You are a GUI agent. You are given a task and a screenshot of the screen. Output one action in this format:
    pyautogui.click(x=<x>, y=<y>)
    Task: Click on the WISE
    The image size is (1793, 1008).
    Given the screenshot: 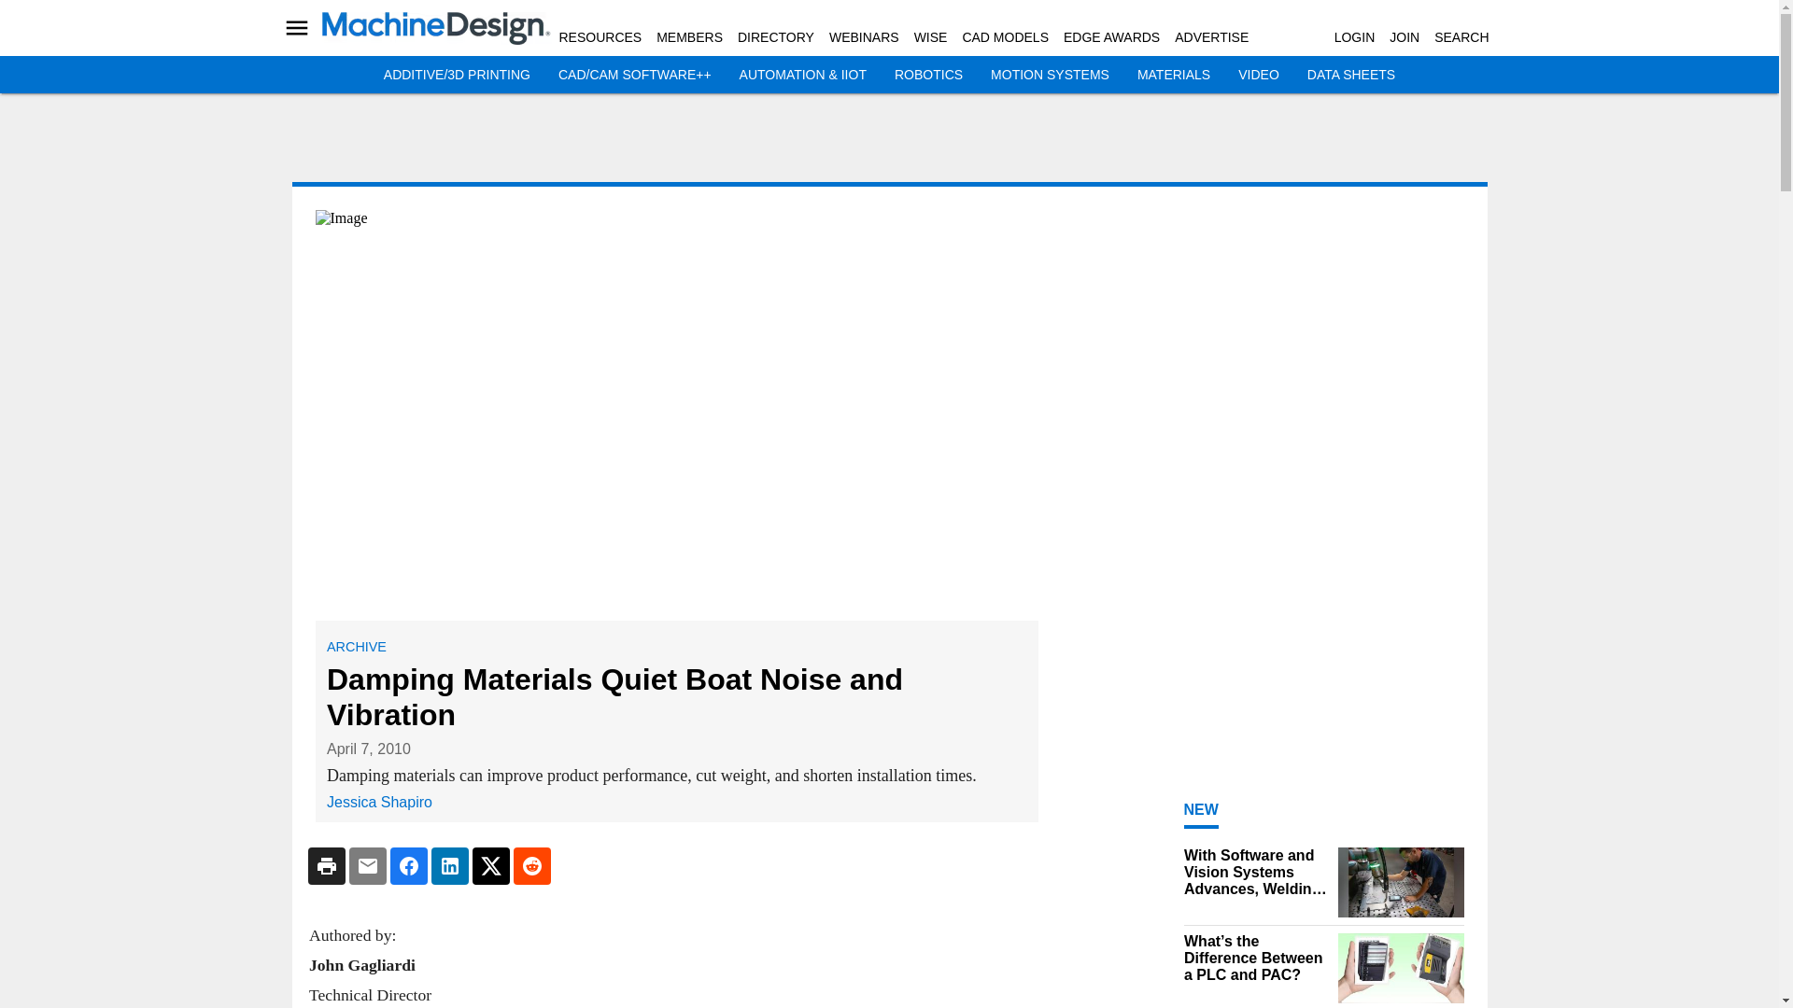 What is the action you would take?
    pyautogui.click(x=931, y=37)
    